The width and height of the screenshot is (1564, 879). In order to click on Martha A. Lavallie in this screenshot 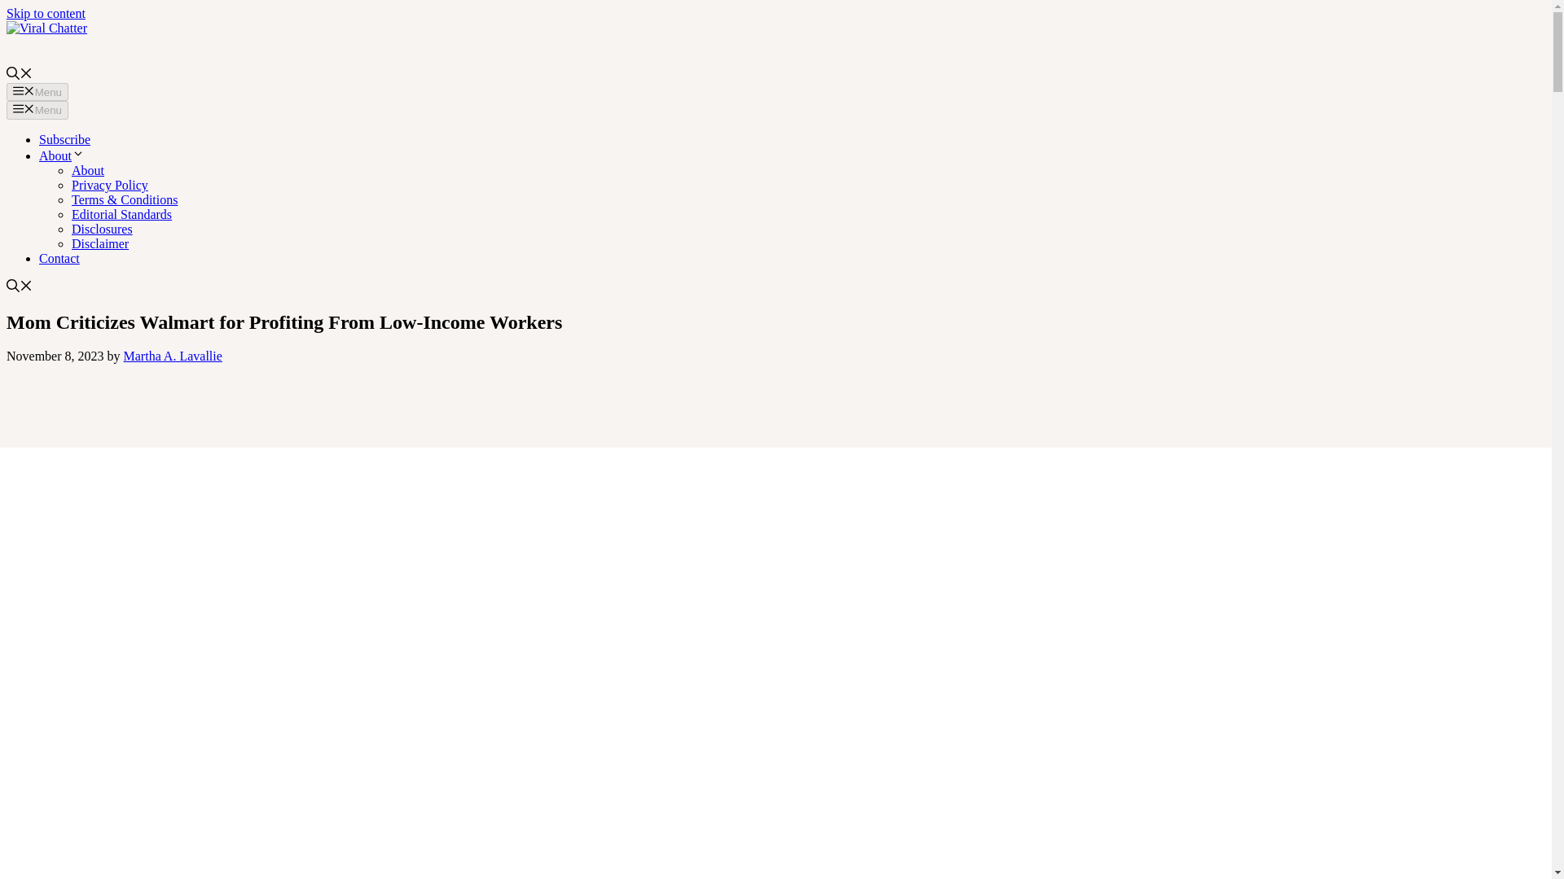, I will do `click(173, 356)`.